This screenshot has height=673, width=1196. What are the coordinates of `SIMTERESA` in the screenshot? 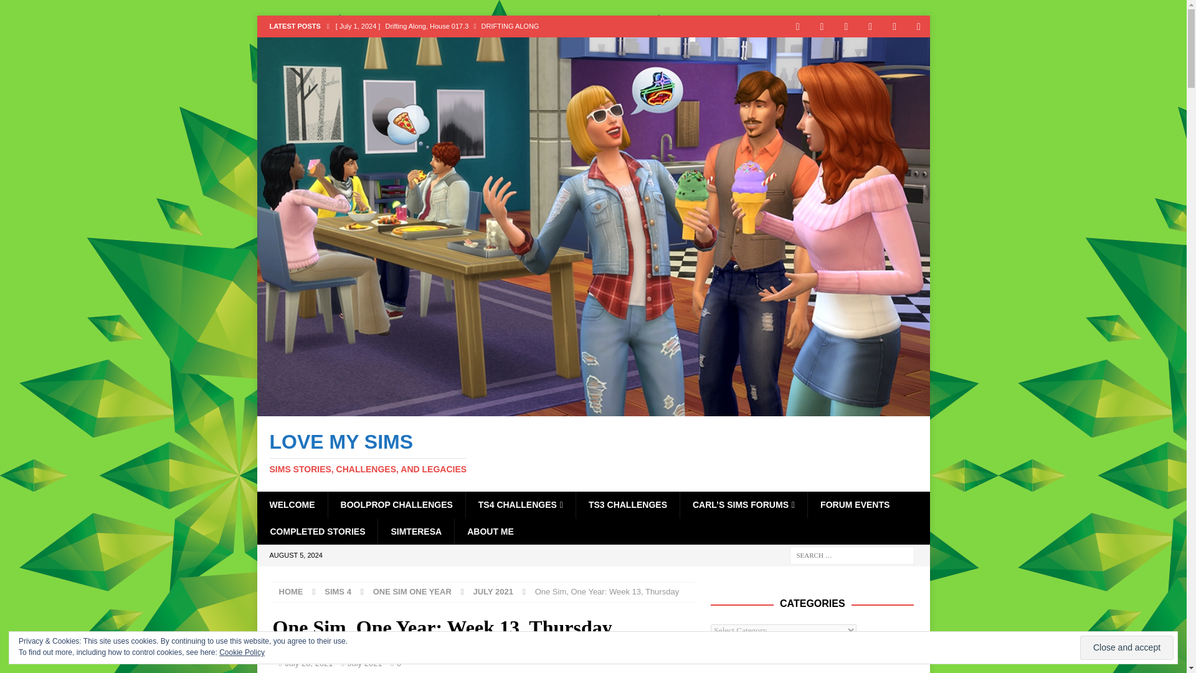 It's located at (416, 531).